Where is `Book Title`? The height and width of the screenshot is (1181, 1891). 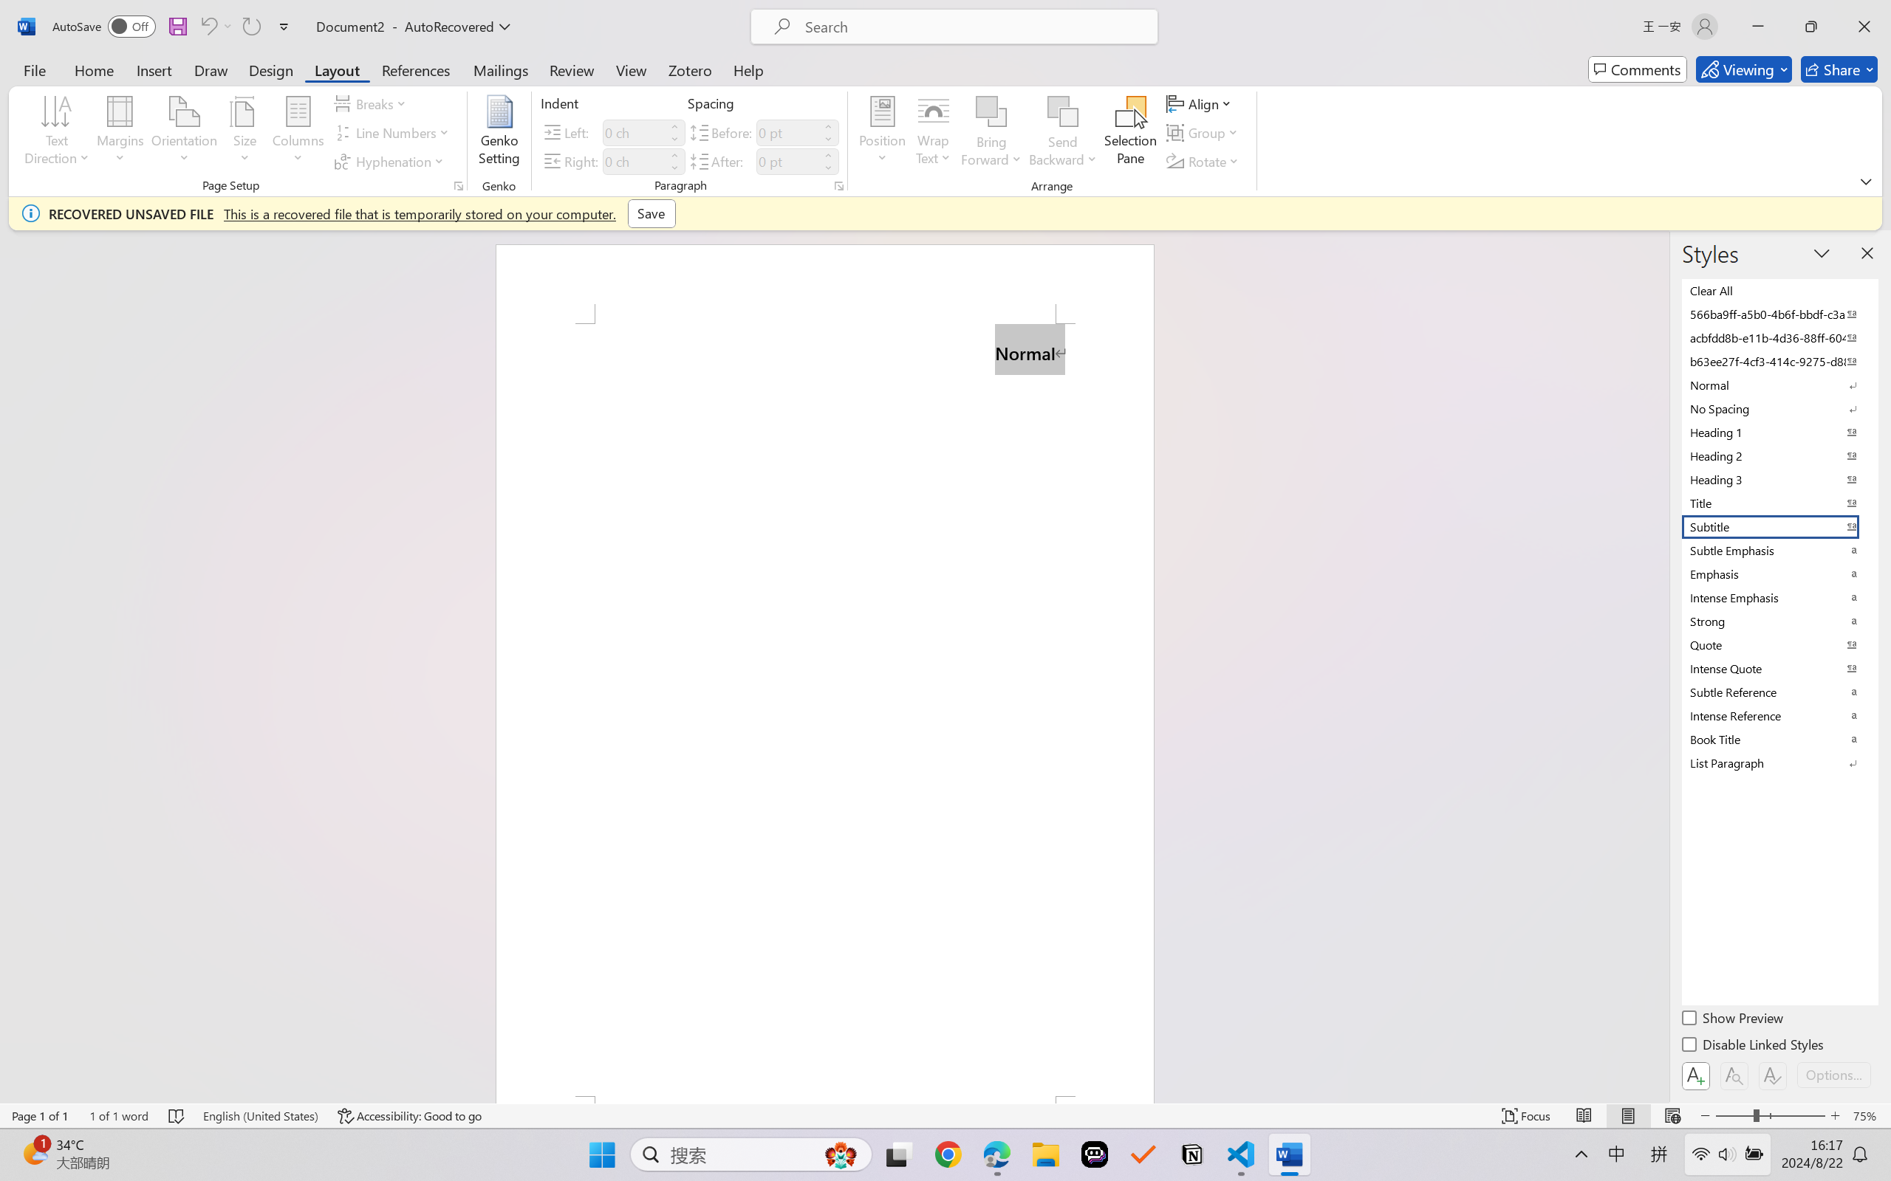
Book Title is located at coordinates (1779, 739).